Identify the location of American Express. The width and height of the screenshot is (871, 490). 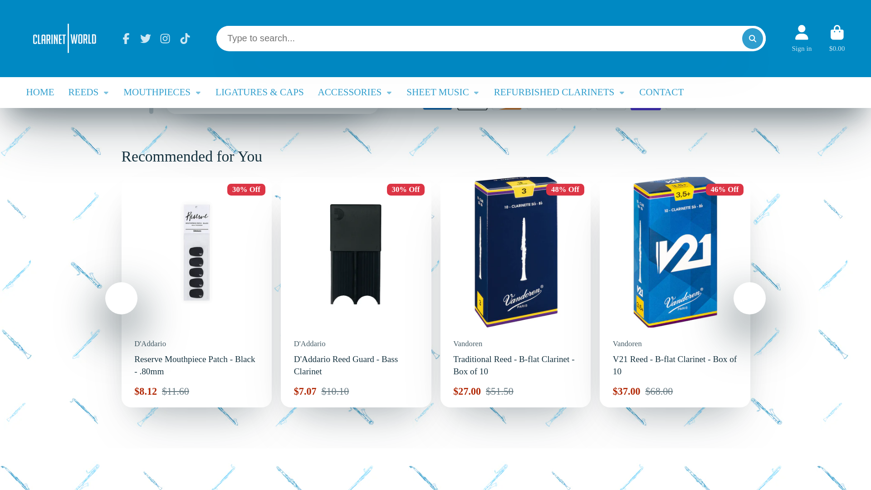
(437, 101).